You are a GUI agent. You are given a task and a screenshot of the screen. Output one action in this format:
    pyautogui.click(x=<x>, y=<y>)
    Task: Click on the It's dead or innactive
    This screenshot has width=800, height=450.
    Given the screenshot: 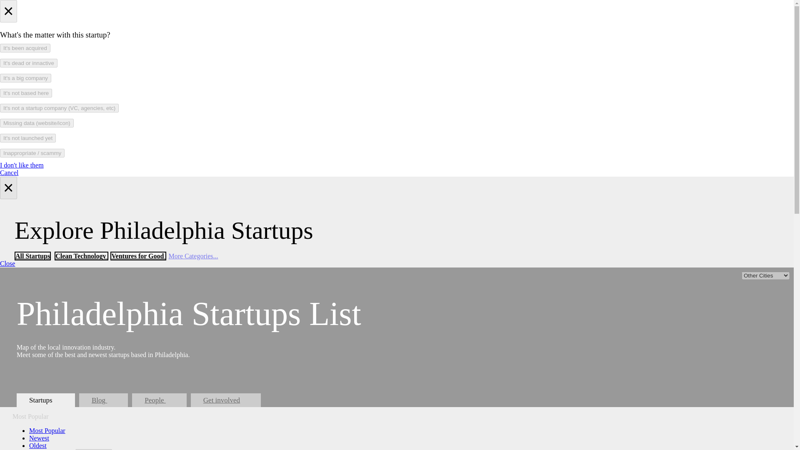 What is the action you would take?
    pyautogui.click(x=29, y=63)
    